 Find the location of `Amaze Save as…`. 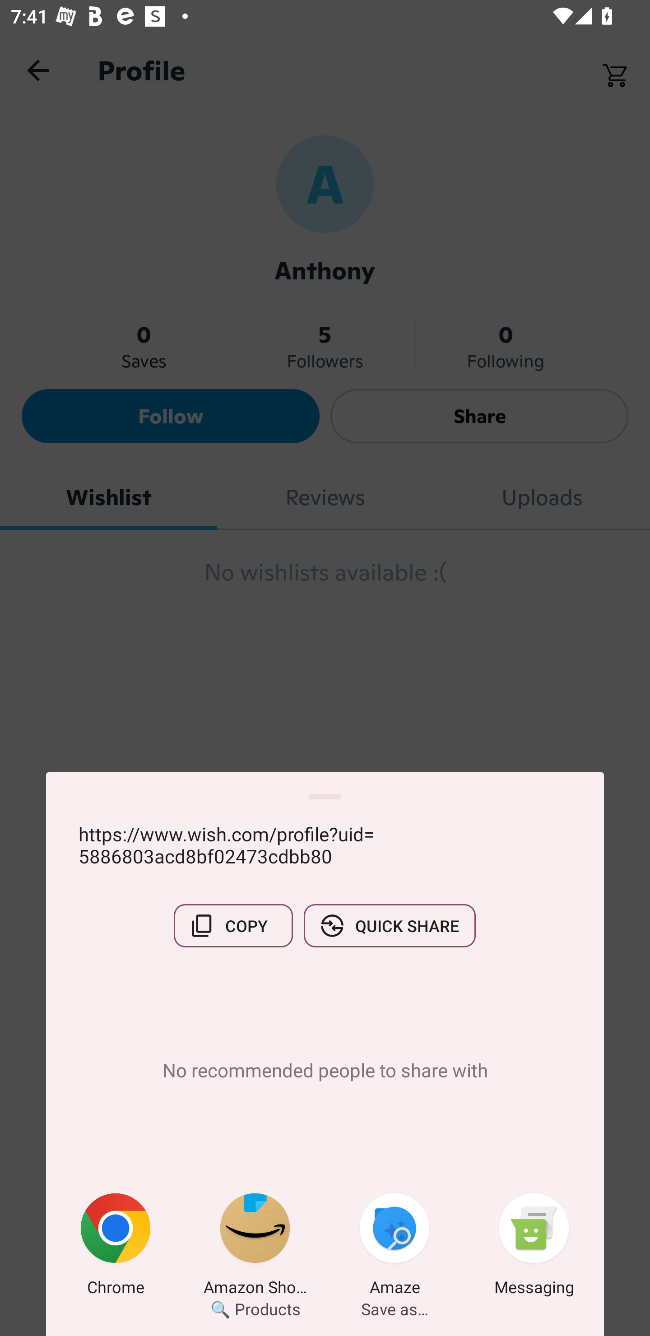

Amaze Save as… is located at coordinates (395, 1247).